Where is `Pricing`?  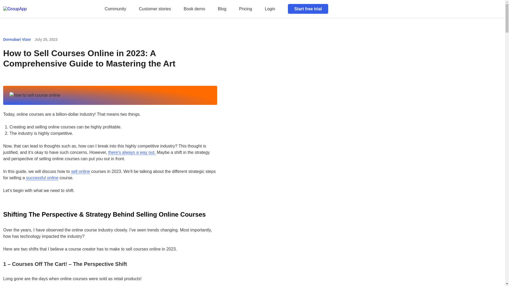
Pricing is located at coordinates (245, 9).